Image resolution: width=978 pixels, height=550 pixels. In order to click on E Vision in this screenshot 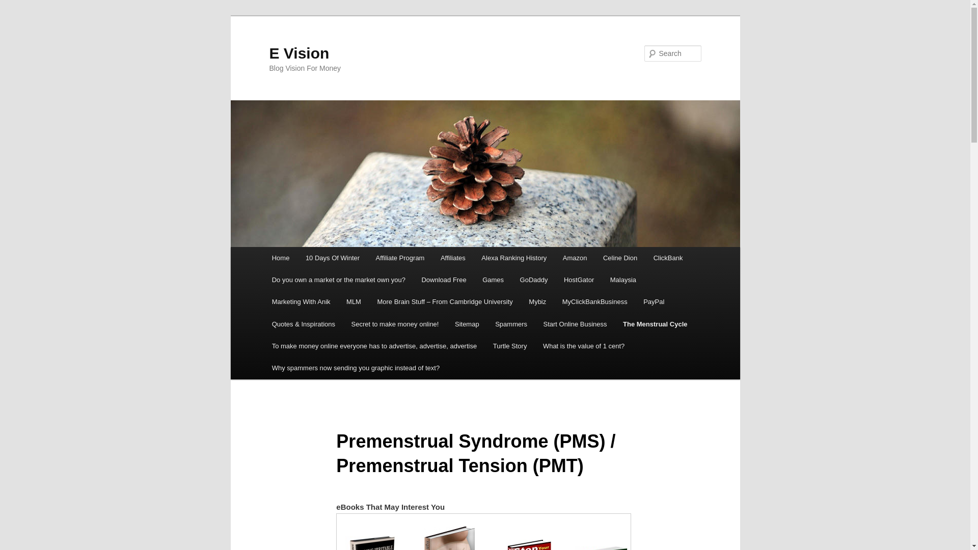, I will do `click(298, 53)`.